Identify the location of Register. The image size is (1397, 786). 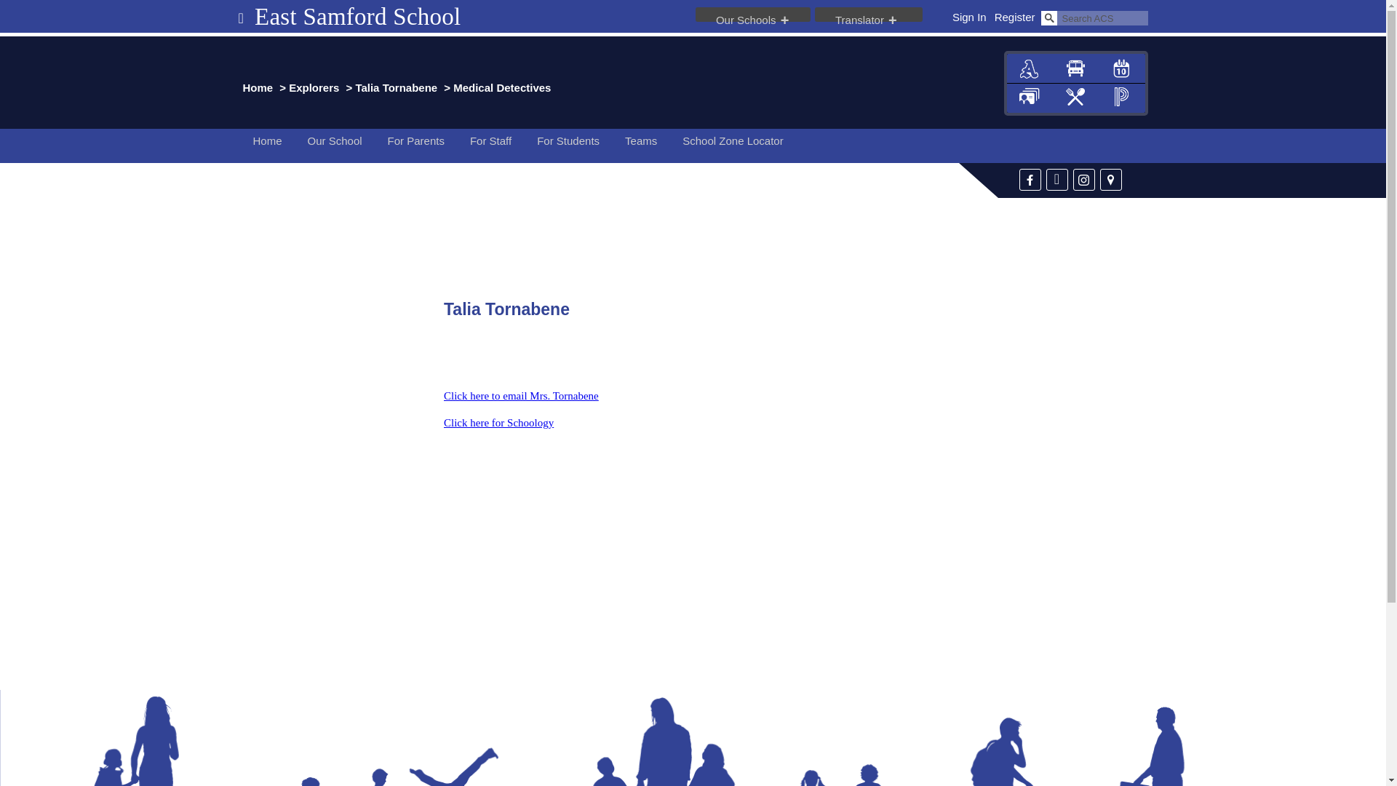
(1014, 17).